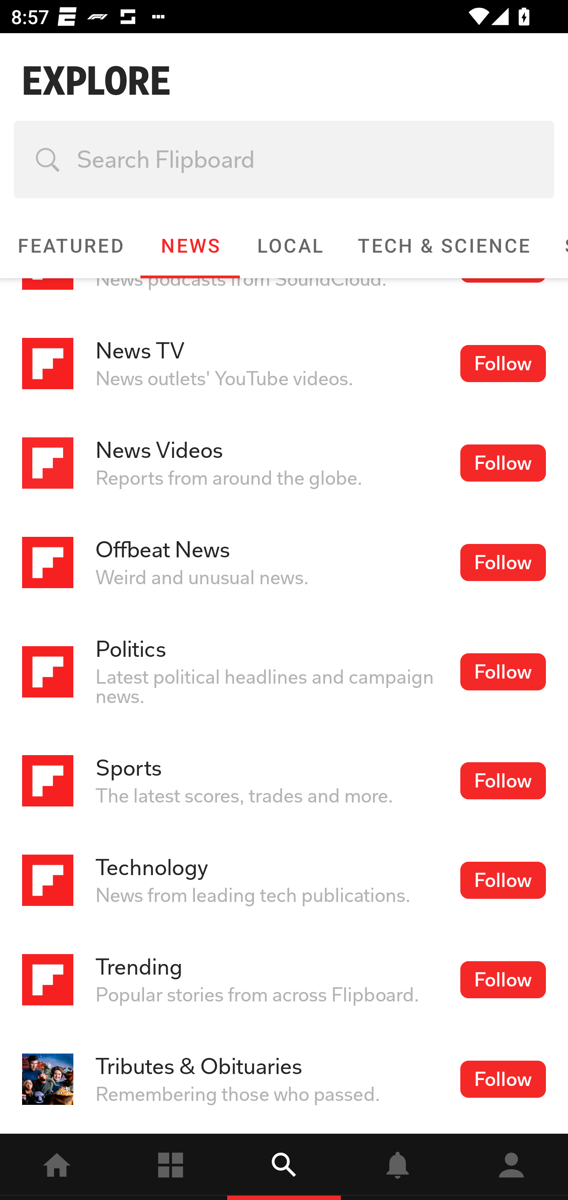 The width and height of the screenshot is (568, 1200). What do you see at coordinates (284, 463) in the screenshot?
I see `News Videos Reports from around the globe. Follow` at bounding box center [284, 463].